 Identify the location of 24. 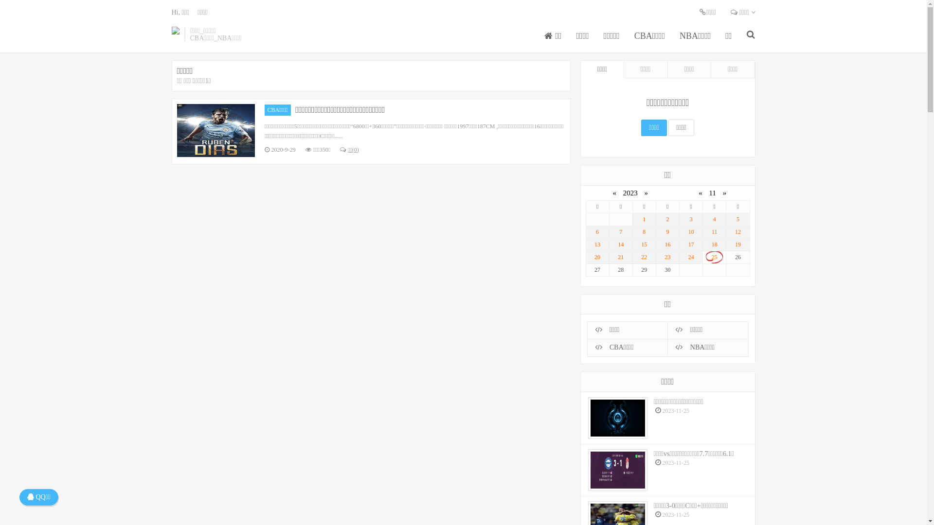
(691, 258).